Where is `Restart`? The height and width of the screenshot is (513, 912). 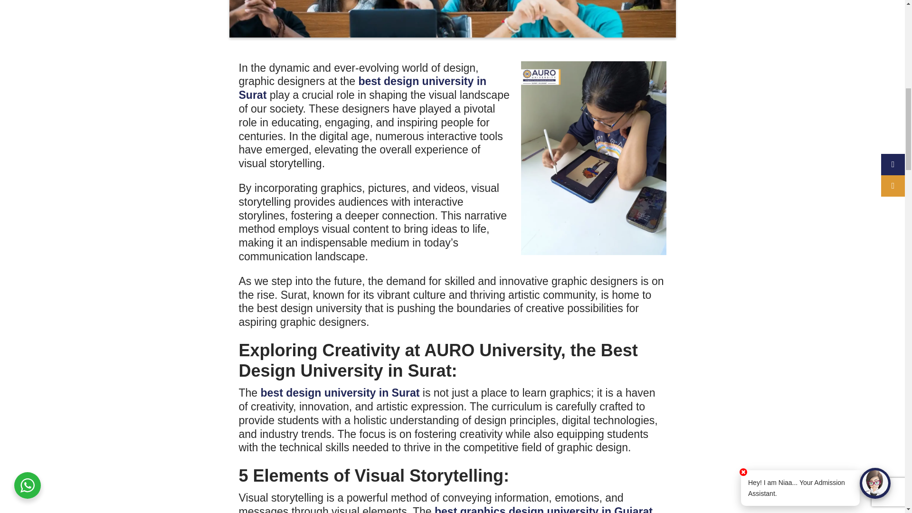
Restart is located at coordinates (873, 55).